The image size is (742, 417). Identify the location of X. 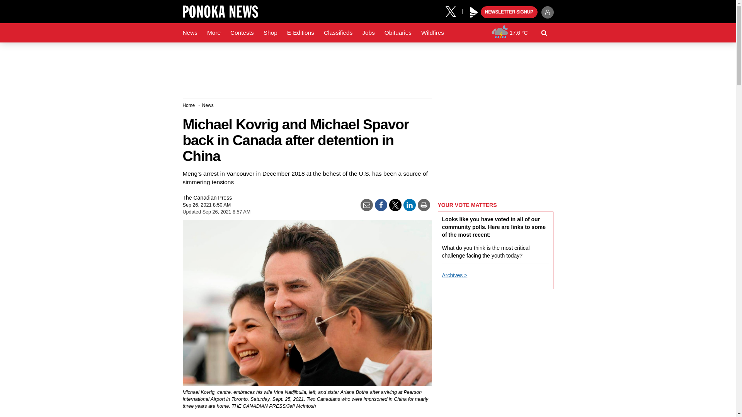
(453, 11).